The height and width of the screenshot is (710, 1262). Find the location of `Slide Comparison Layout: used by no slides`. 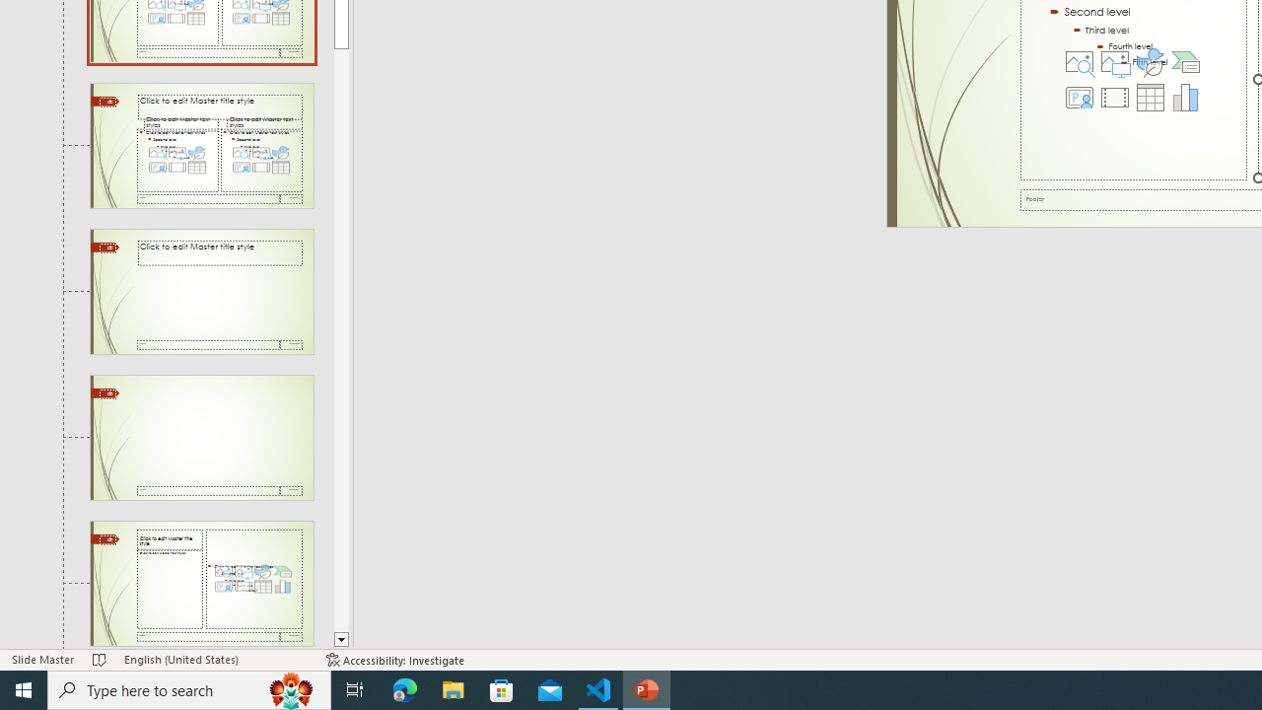

Slide Comparison Layout: used by no slides is located at coordinates (201, 292).